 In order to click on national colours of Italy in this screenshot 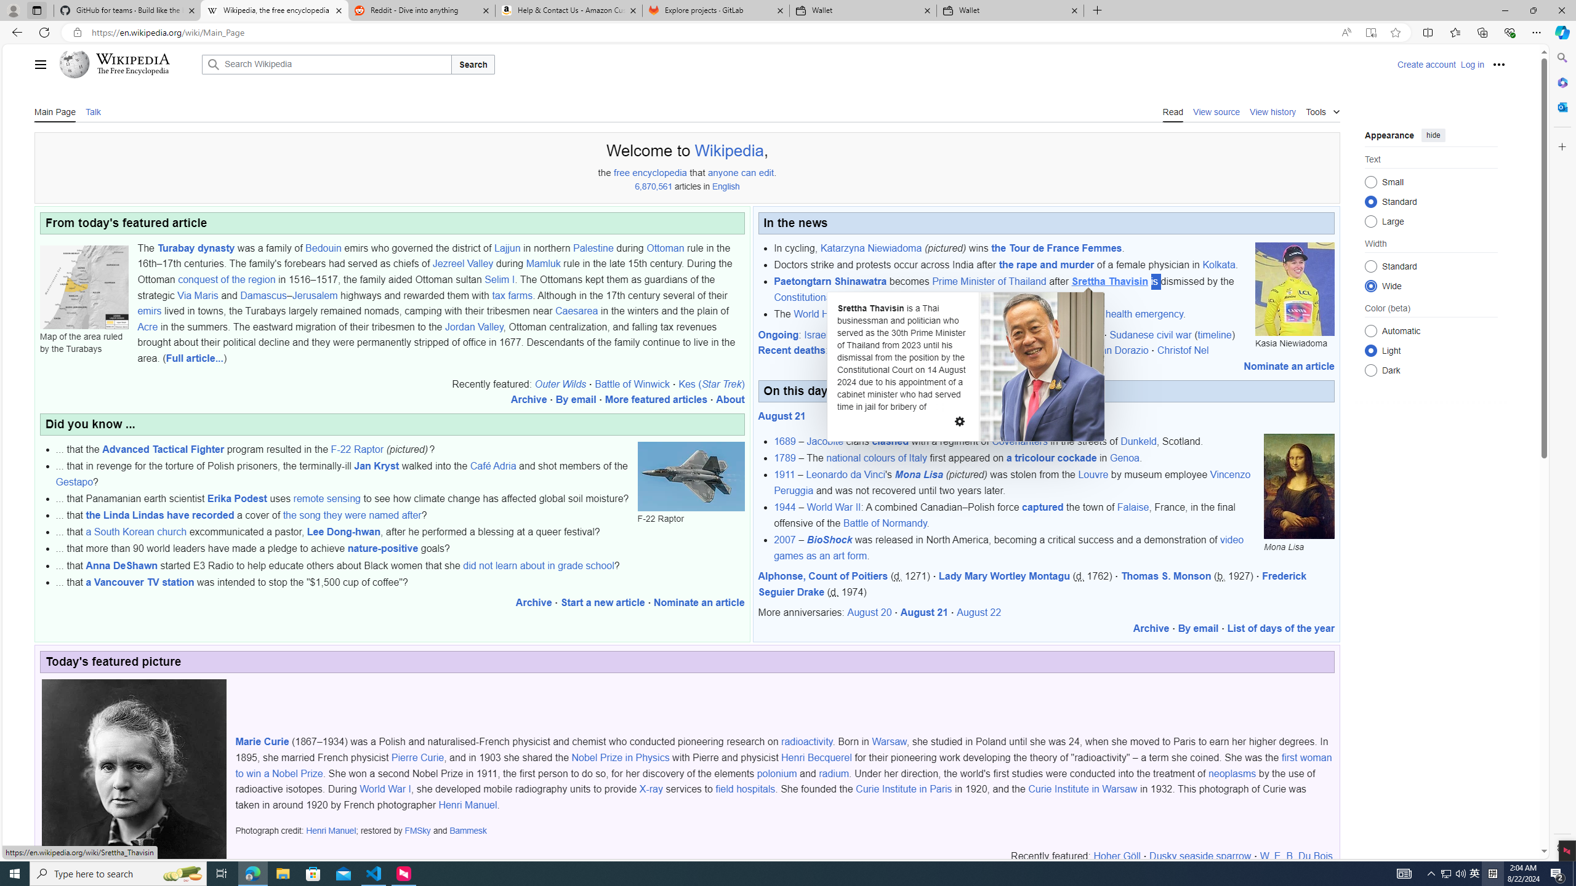, I will do `click(876, 458)`.